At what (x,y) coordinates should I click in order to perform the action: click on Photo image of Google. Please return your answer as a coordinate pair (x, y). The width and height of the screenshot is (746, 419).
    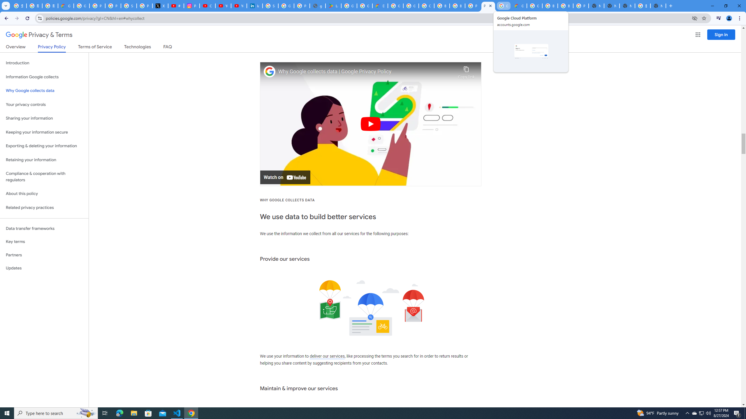
    Looking at the image, I should click on (270, 72).